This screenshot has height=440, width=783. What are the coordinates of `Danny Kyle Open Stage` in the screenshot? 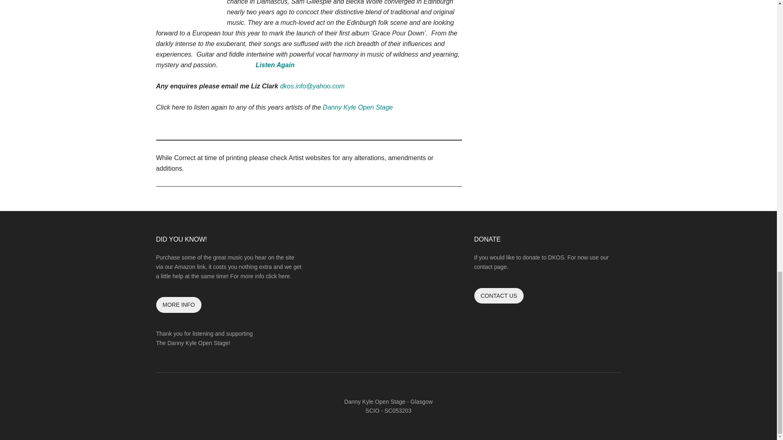 It's located at (358, 107).